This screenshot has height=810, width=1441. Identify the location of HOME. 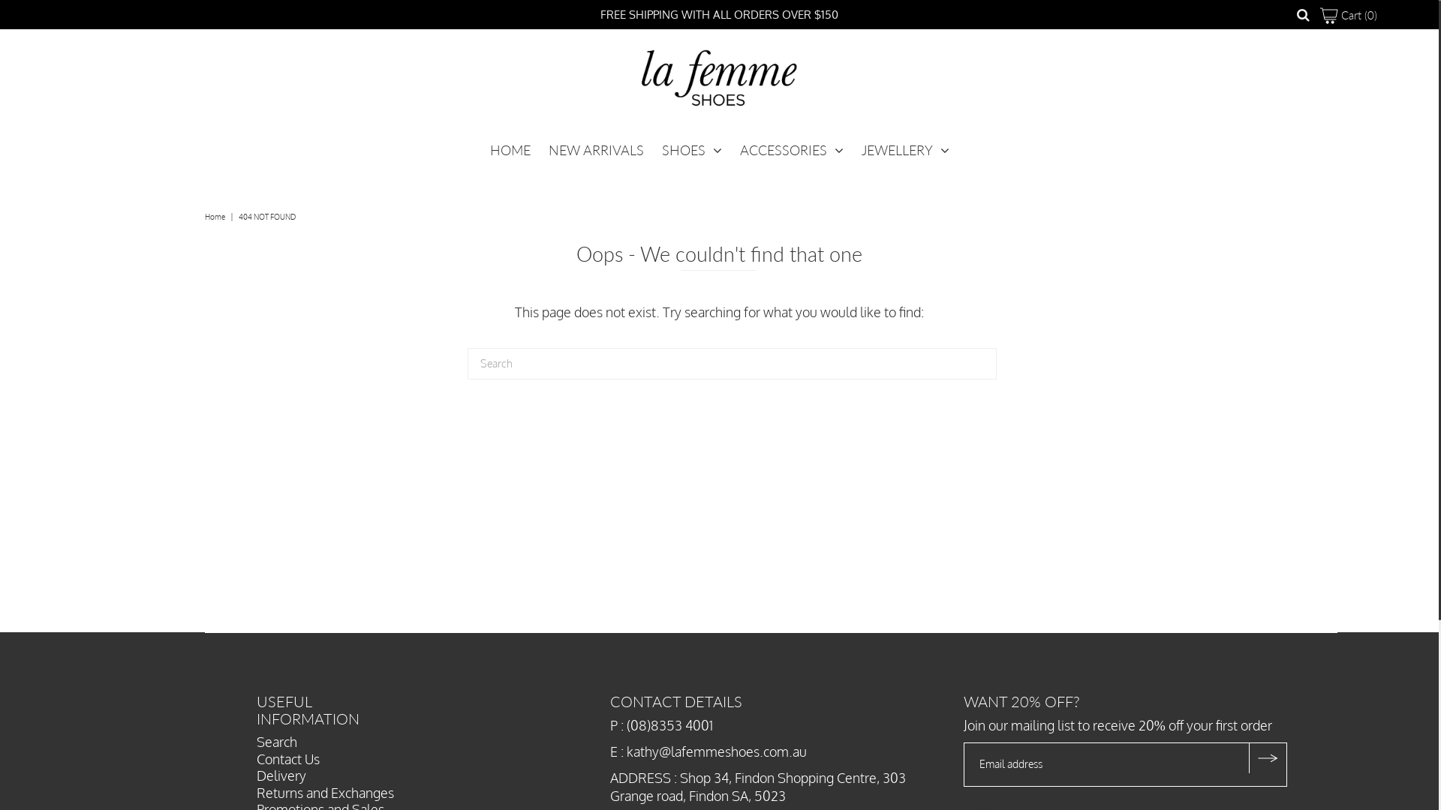
(510, 150).